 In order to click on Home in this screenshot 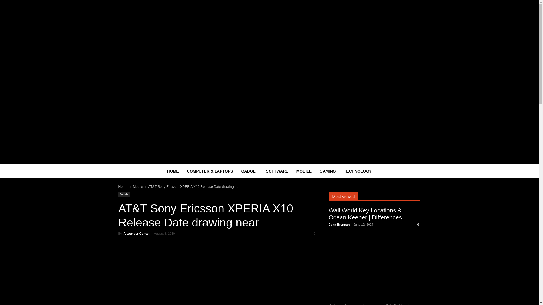, I will do `click(123, 187)`.